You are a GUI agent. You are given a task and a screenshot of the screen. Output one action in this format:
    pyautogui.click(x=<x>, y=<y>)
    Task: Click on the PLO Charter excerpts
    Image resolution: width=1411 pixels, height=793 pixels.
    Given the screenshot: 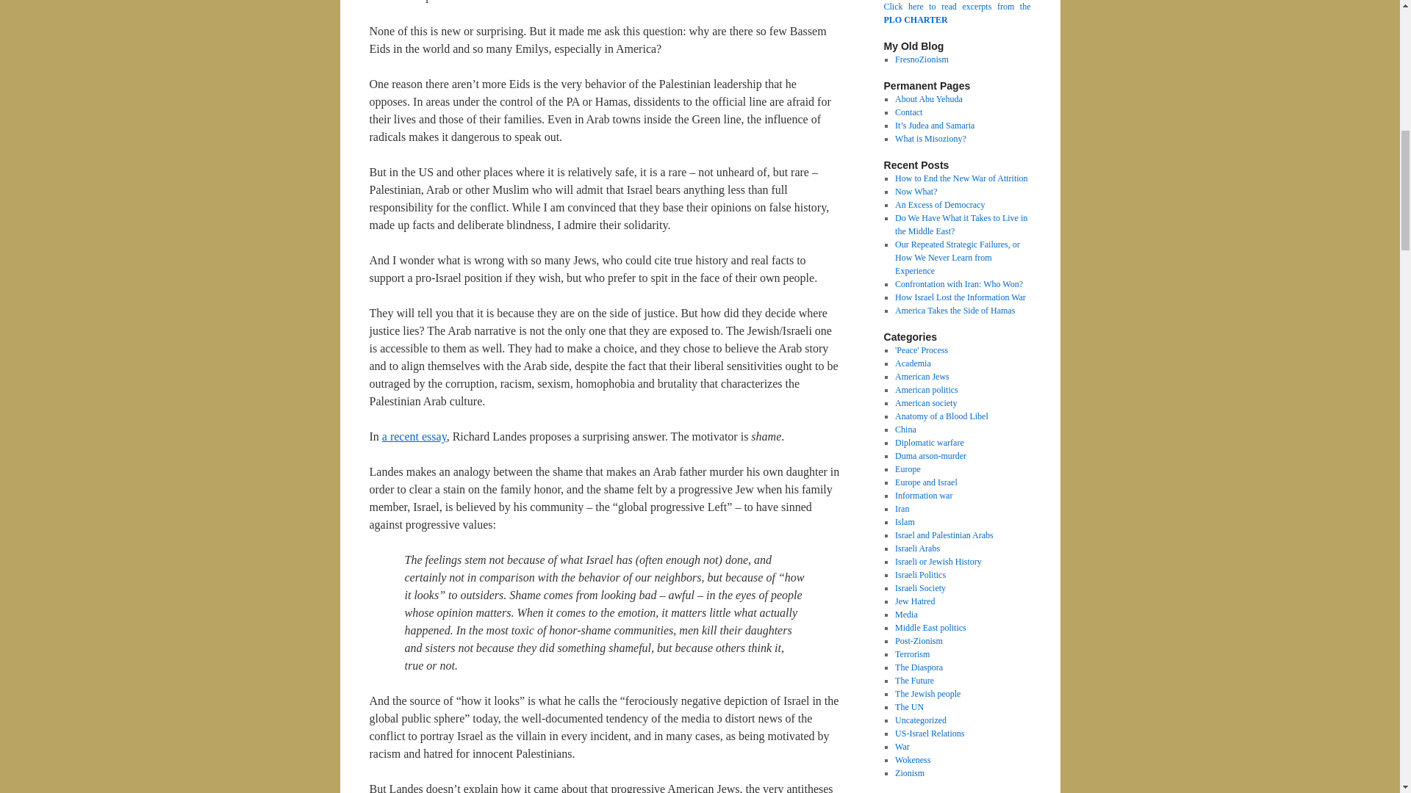 What is the action you would take?
    pyautogui.click(x=956, y=13)
    